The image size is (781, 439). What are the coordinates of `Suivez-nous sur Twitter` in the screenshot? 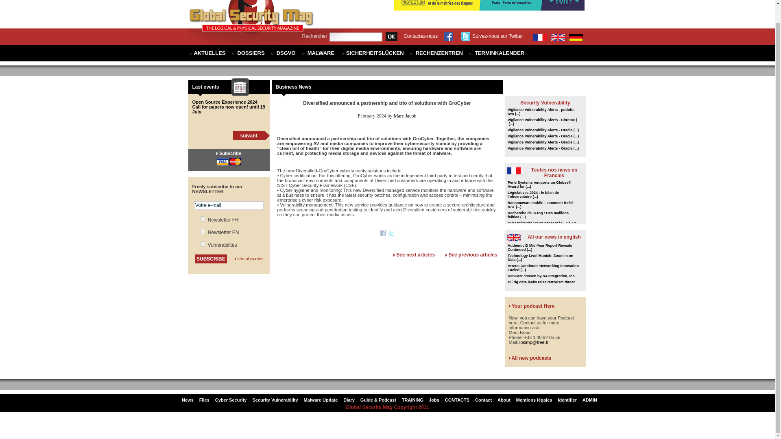 It's located at (498, 36).